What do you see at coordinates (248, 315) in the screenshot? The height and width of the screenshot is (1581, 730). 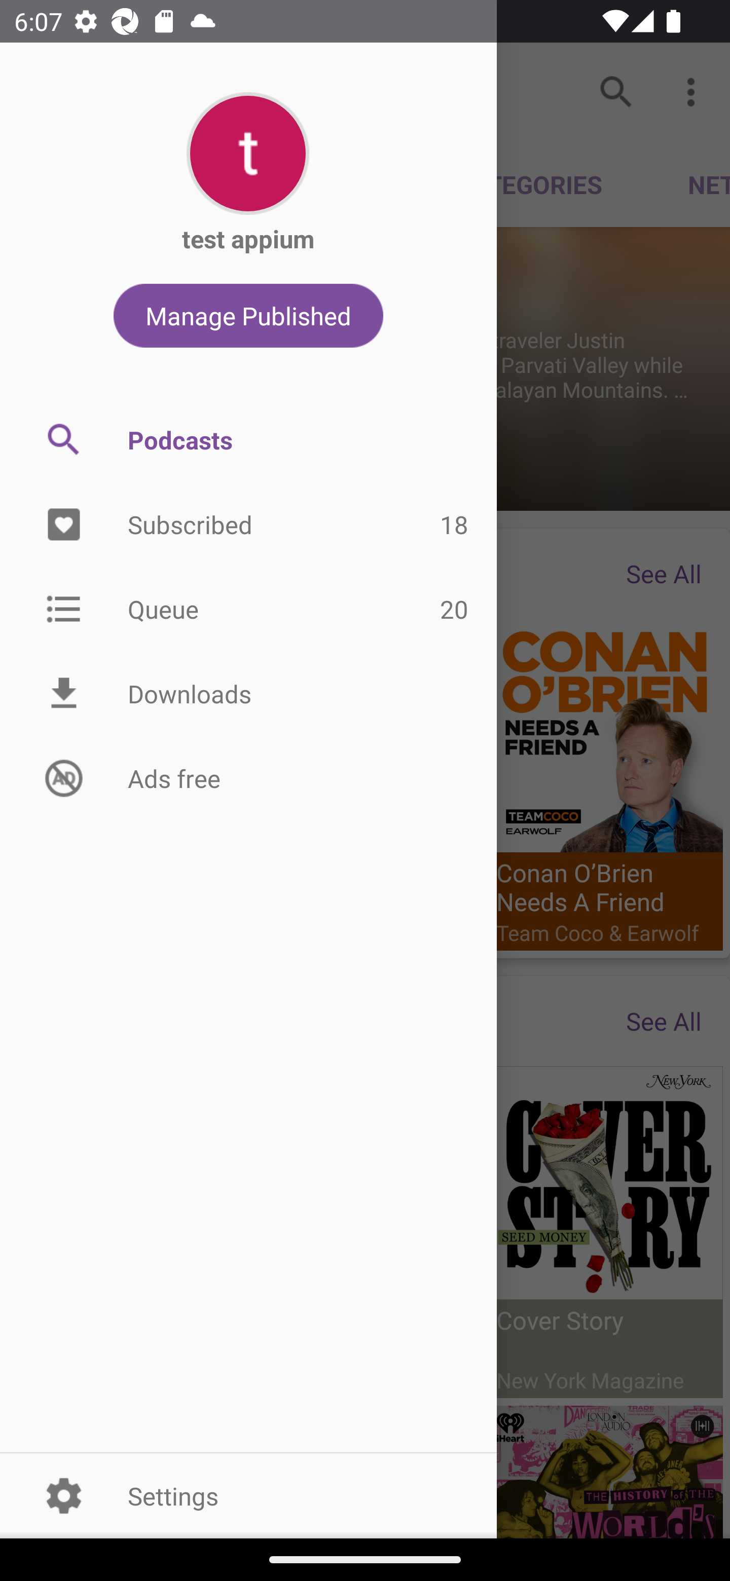 I see `Manage Published` at bounding box center [248, 315].